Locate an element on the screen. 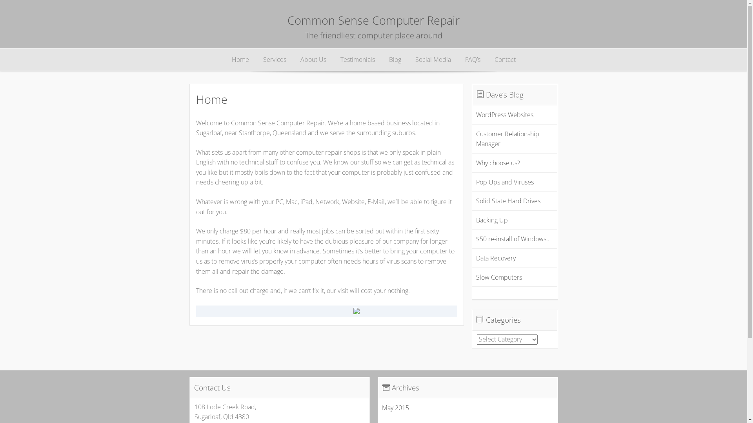  Why choose us? is located at coordinates (498, 163).